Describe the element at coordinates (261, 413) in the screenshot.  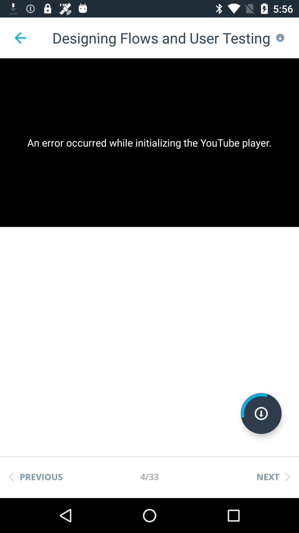
I see `turn off item below an error occurred icon` at that location.